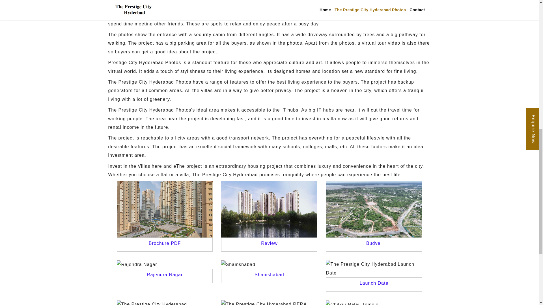 The height and width of the screenshot is (305, 543). Describe the element at coordinates (165, 209) in the screenshot. I see `The Prestige City Hyderabad Brochure PDF` at that location.